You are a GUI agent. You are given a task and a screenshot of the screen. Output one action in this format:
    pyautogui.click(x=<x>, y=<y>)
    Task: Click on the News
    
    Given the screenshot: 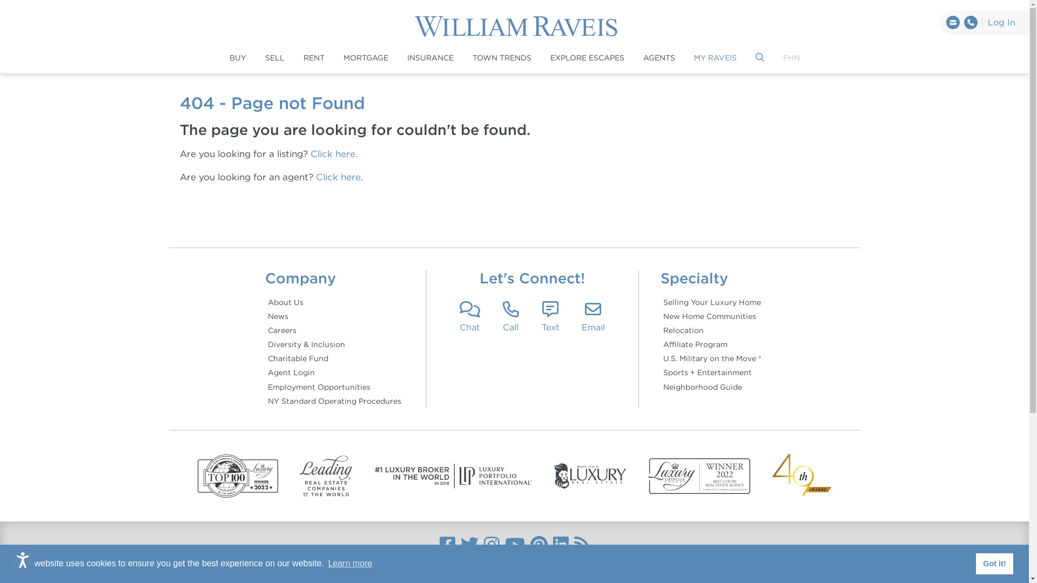 What is the action you would take?
    pyautogui.click(x=334, y=316)
    